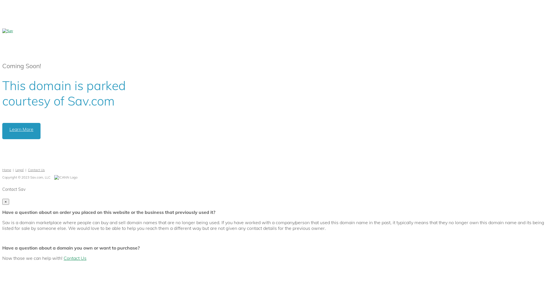 The image size is (548, 308). Describe the element at coordinates (37, 170) in the screenshot. I see `Contact Us` at that location.